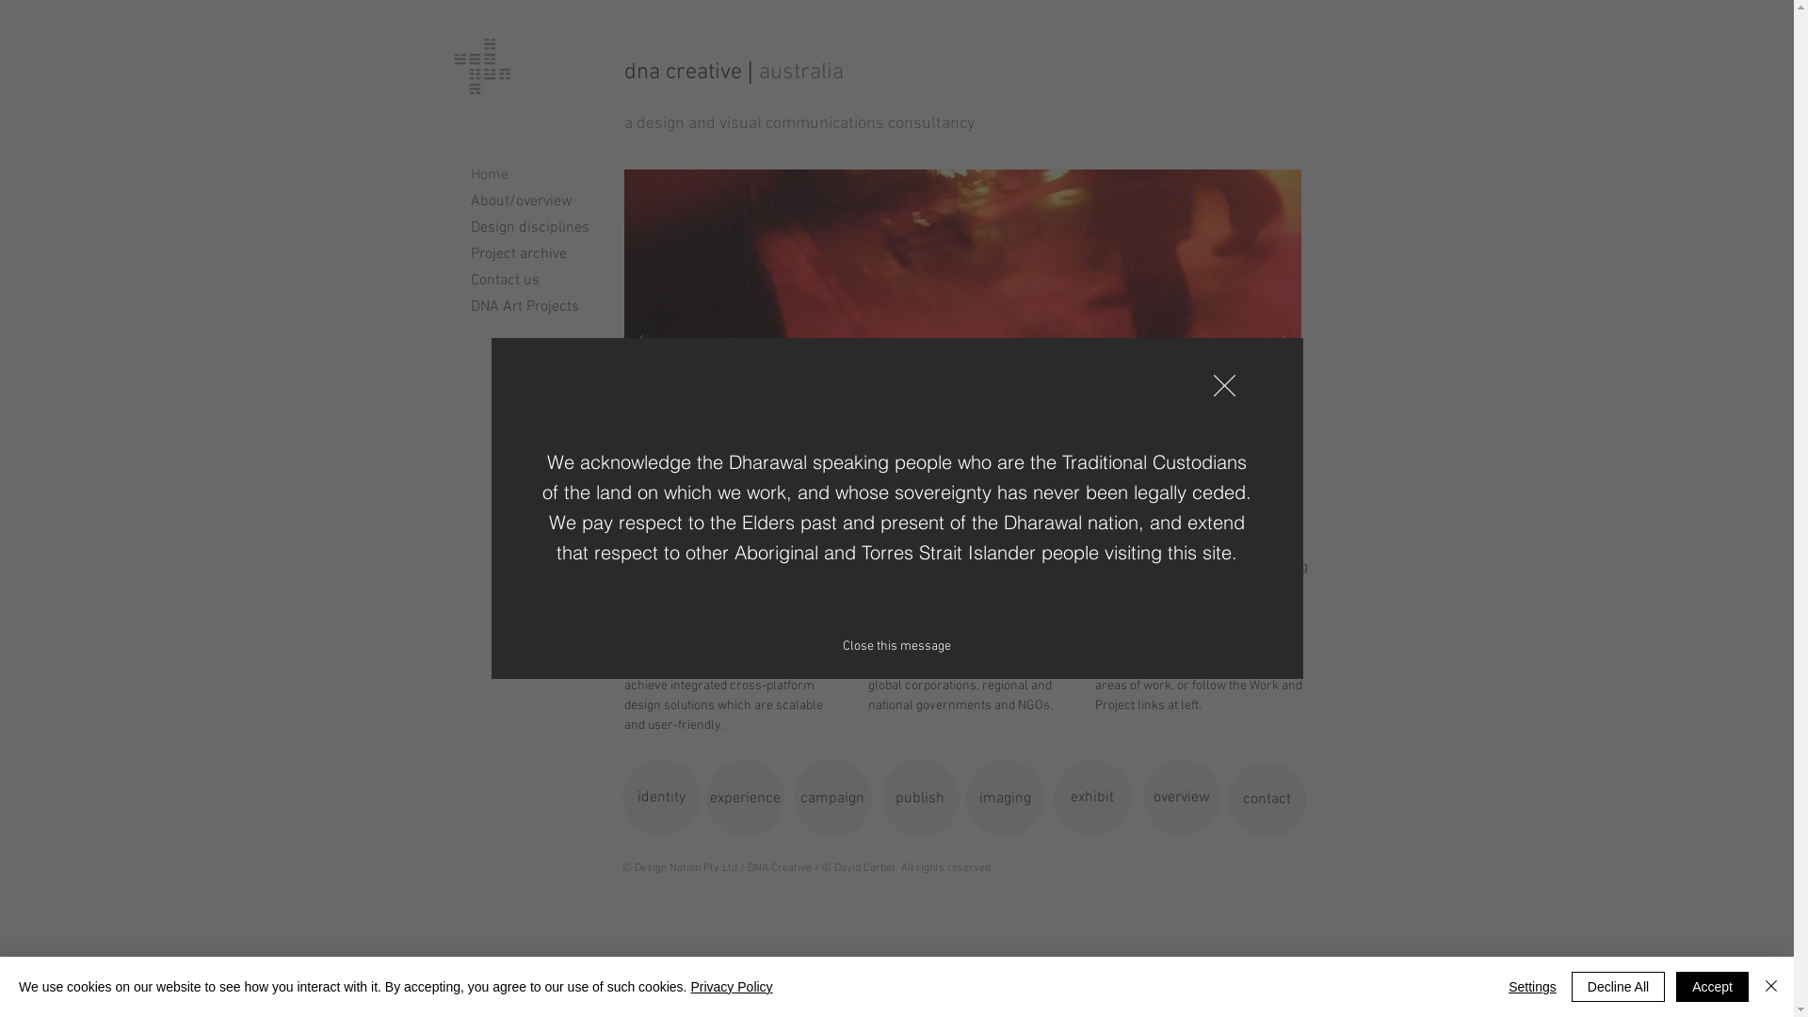  I want to click on DNA Art Projects, so click(534, 307).